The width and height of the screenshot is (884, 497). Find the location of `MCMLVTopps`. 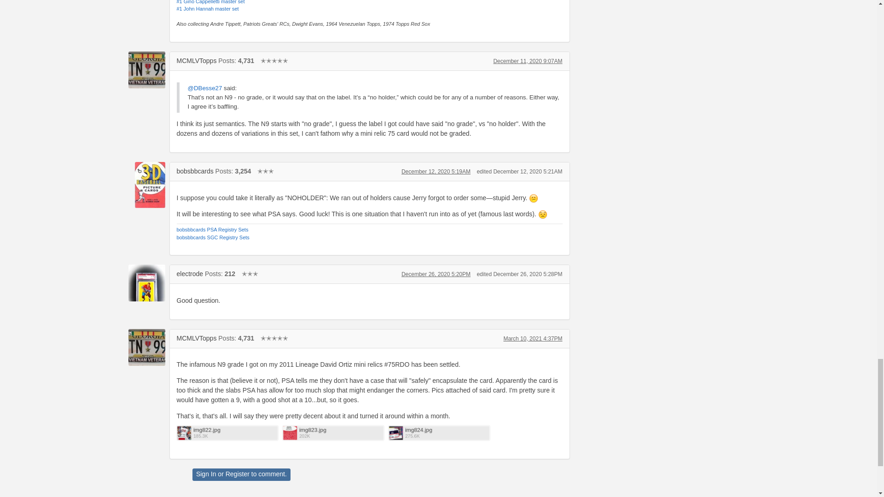

MCMLVTopps is located at coordinates (197, 61).